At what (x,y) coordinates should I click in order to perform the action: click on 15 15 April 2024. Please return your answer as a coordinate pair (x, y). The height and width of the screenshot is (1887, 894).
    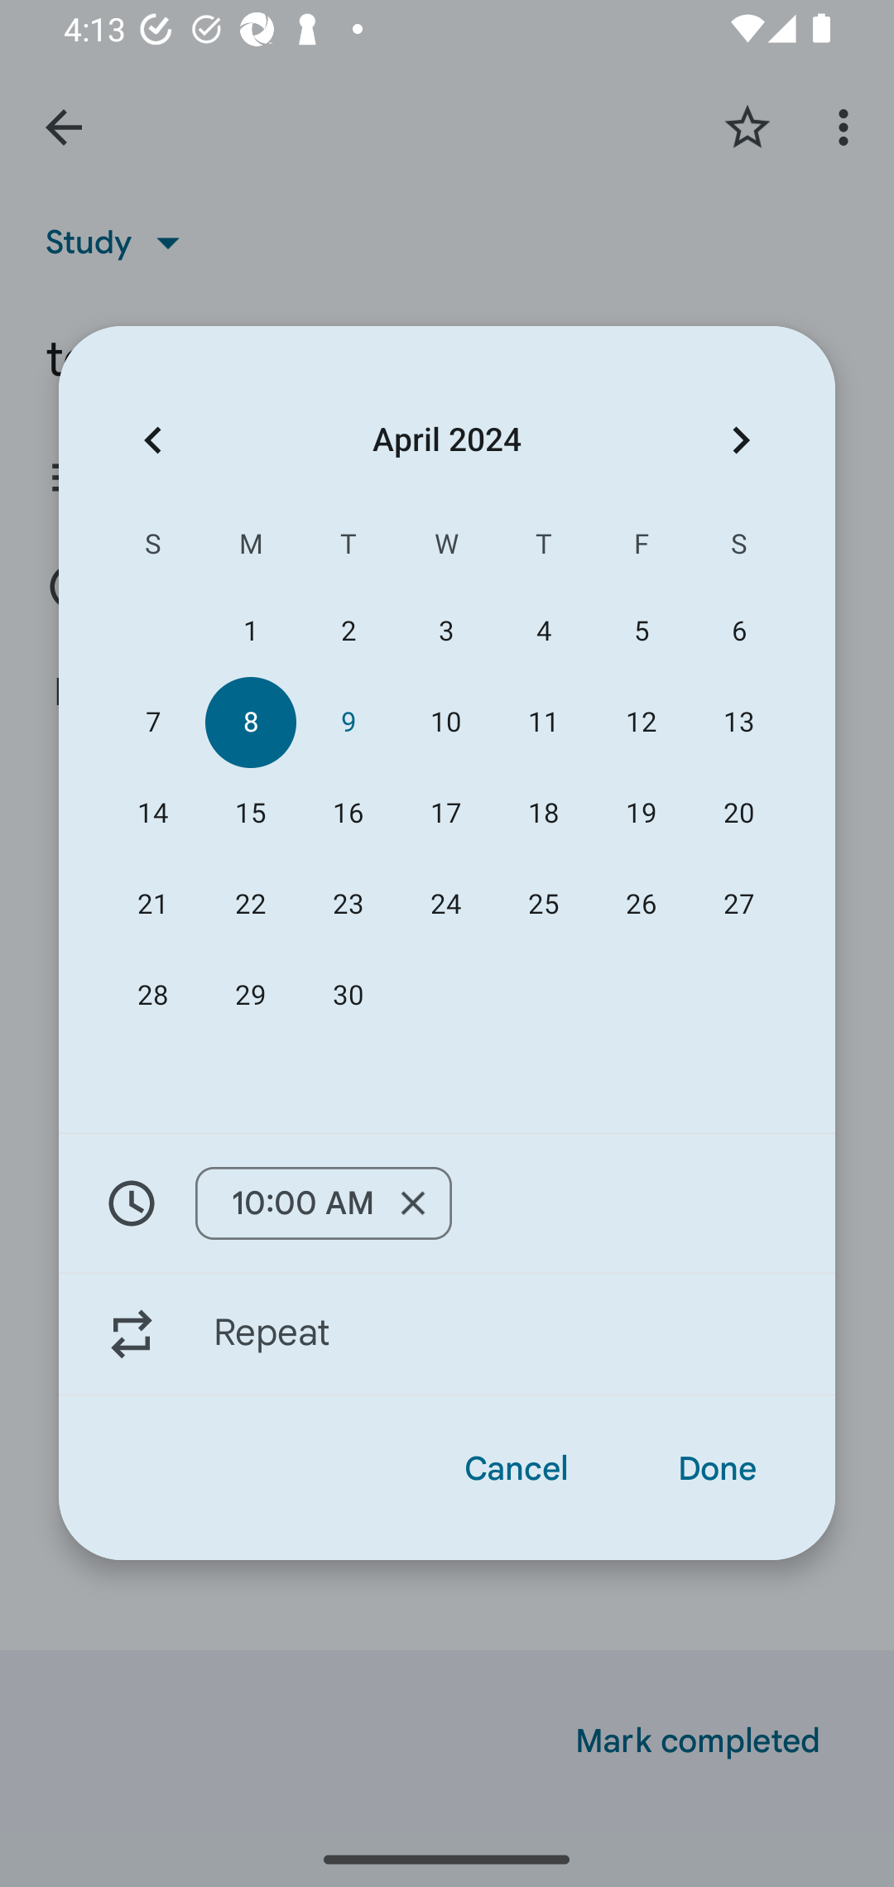
    Looking at the image, I should click on (250, 813).